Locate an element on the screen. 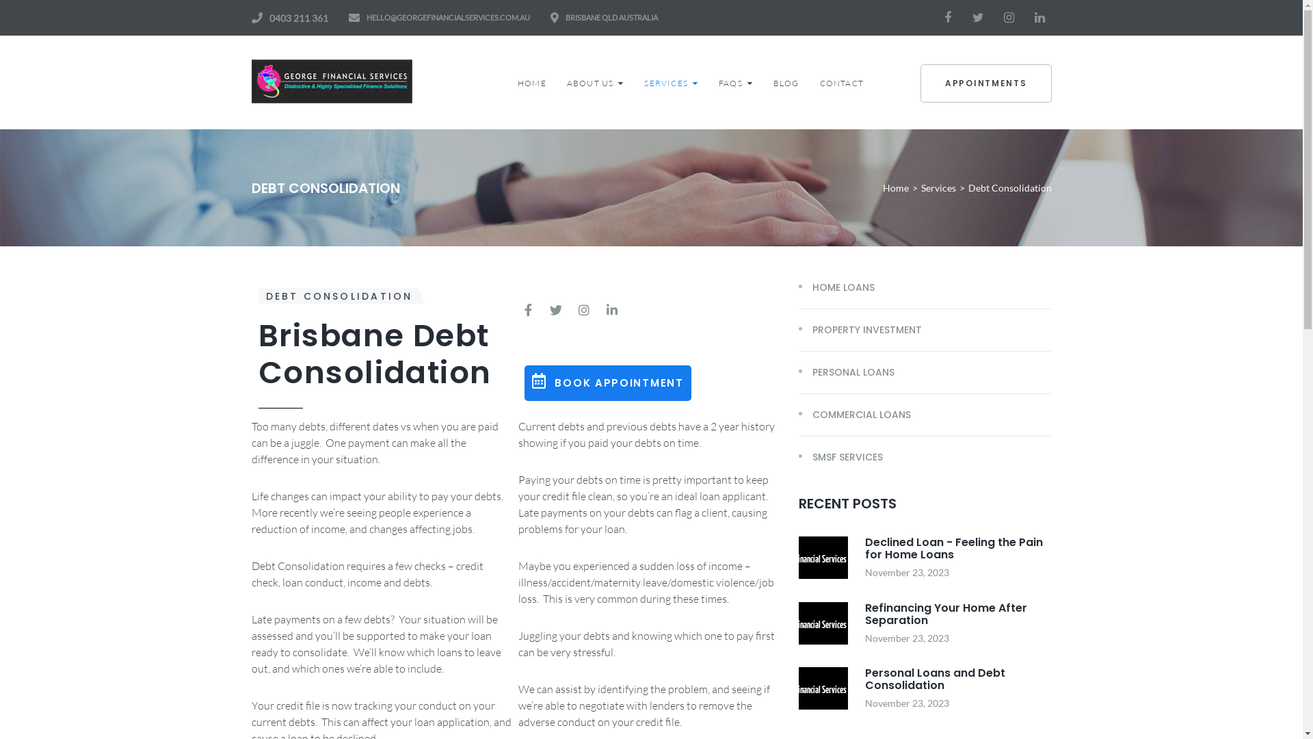 The width and height of the screenshot is (1313, 739). SERVICES is located at coordinates (672, 83).